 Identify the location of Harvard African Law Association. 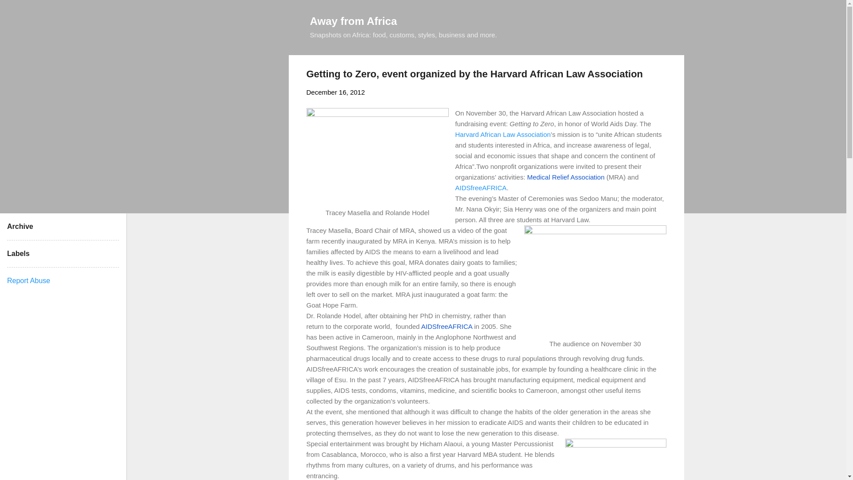
(502, 134).